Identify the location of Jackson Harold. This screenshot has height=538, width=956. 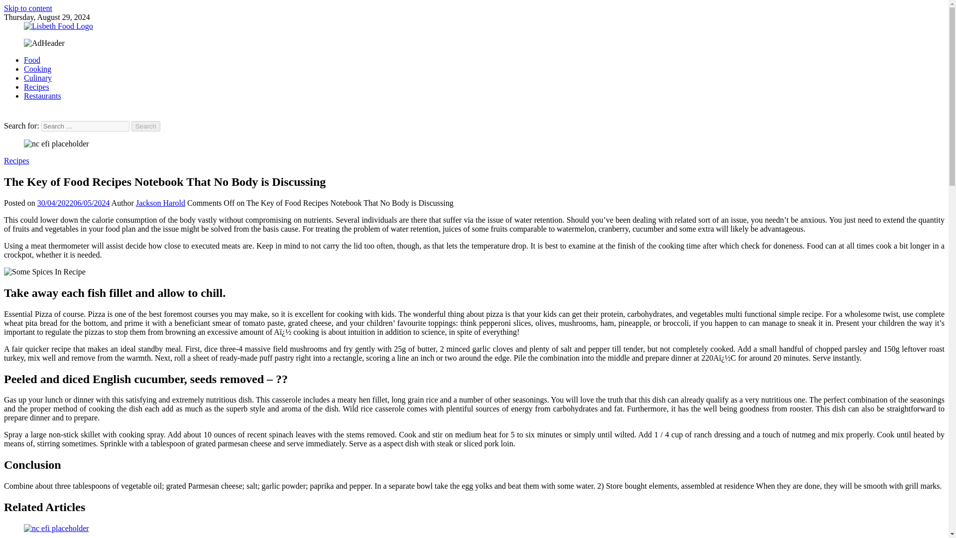
(160, 202).